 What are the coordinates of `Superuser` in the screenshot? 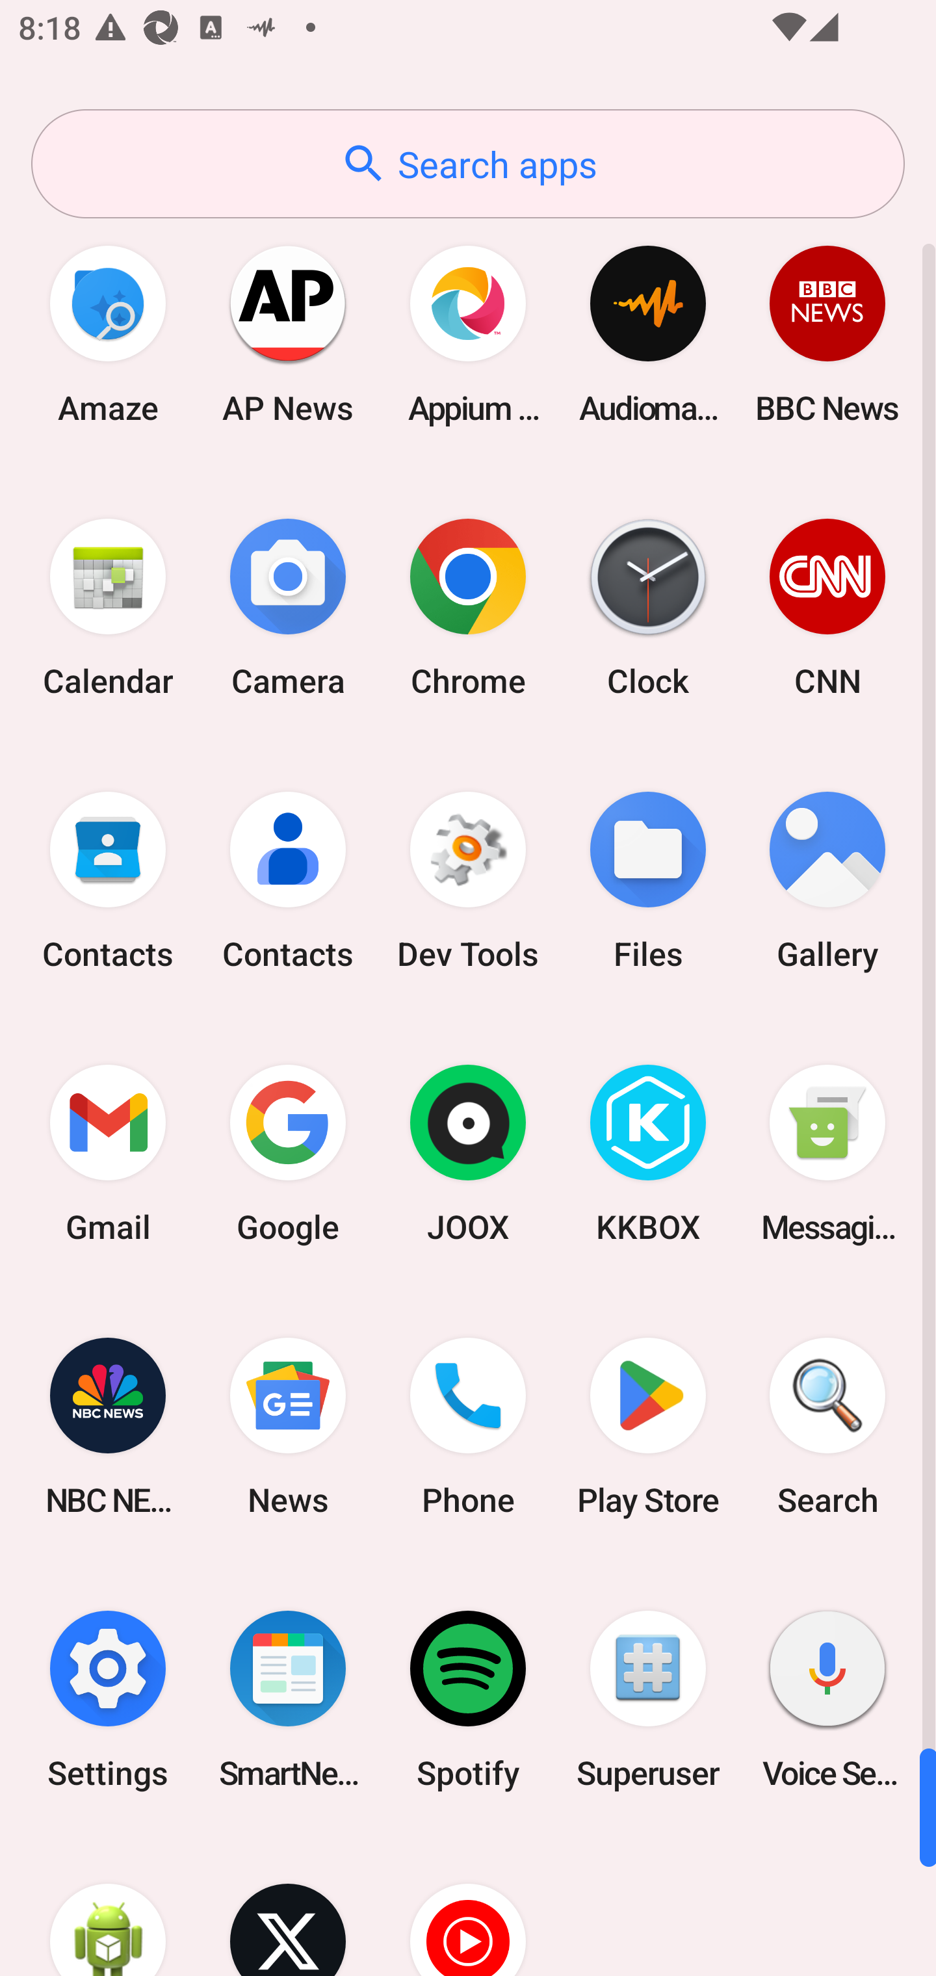 It's located at (647, 1699).